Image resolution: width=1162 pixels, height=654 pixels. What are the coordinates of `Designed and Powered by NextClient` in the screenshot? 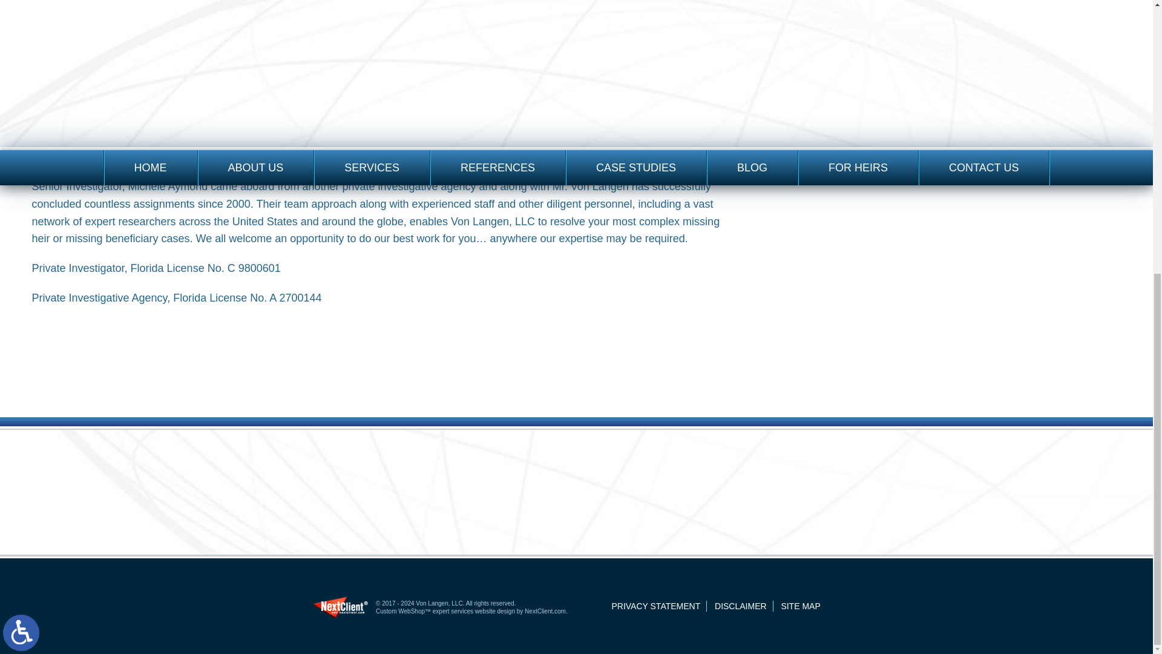 It's located at (341, 607).